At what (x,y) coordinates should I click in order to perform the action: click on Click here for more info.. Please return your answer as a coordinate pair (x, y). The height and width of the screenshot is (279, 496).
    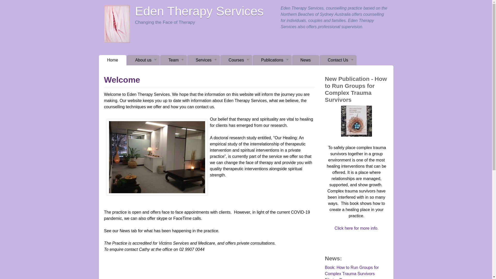
    Looking at the image, I should click on (357, 228).